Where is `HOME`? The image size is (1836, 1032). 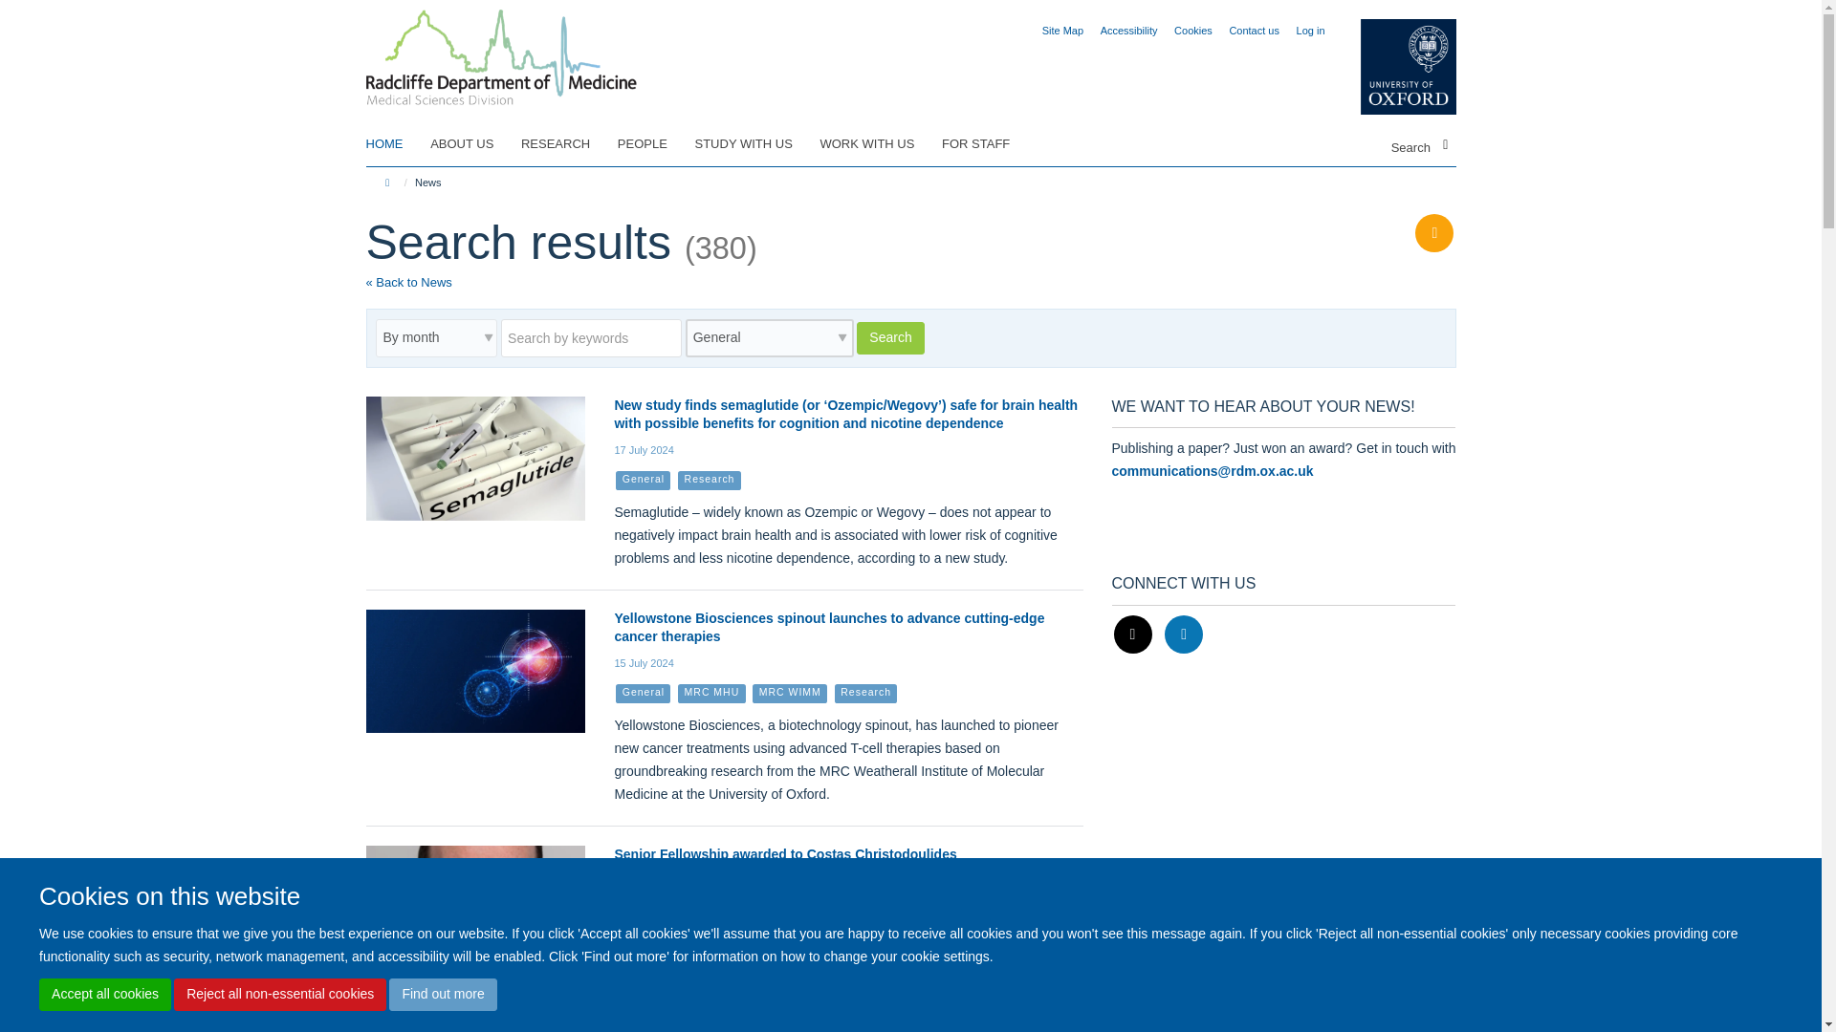
HOME is located at coordinates (396, 144).